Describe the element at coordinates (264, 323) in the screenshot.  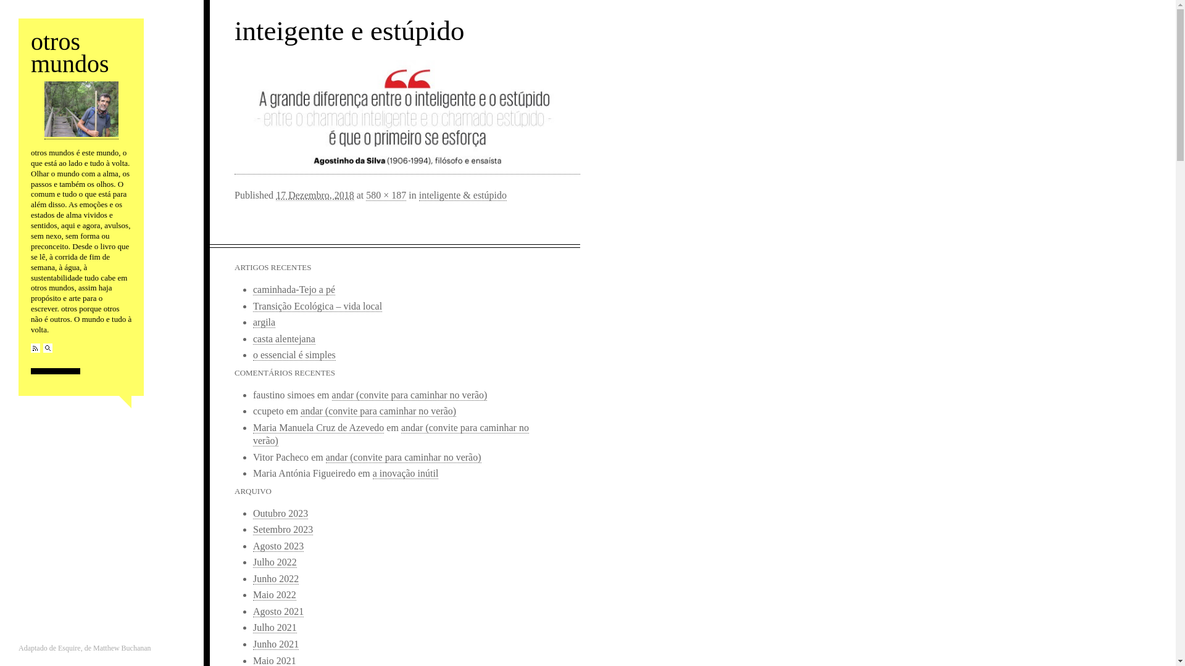
I see `argila` at that location.